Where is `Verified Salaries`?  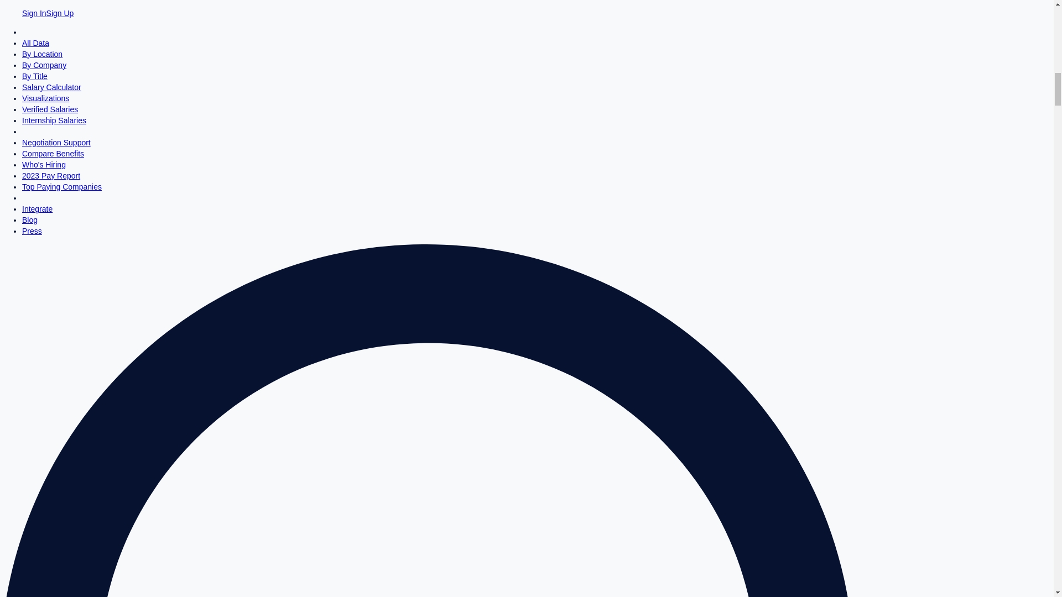 Verified Salaries is located at coordinates (50, 109).